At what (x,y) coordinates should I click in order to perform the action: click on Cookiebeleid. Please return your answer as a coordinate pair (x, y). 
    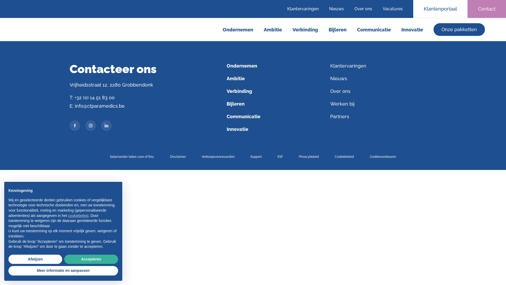
    Looking at the image, I should click on (344, 157).